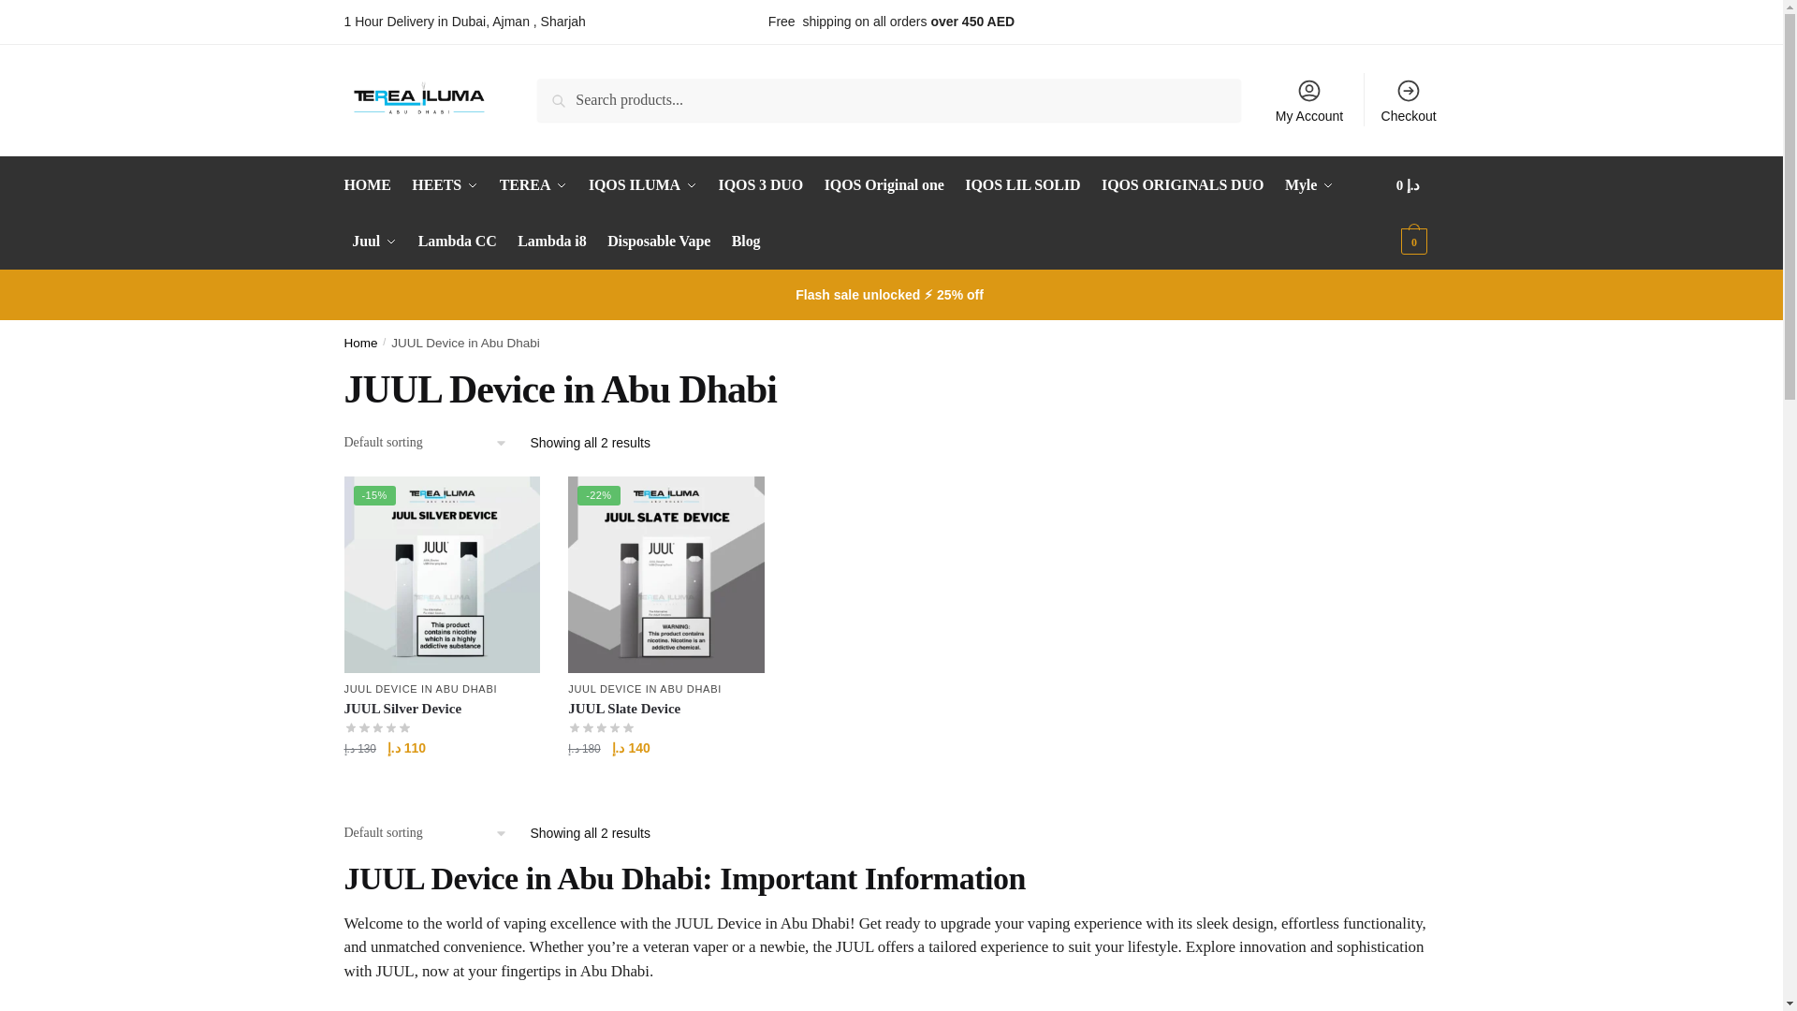 Image resolution: width=1797 pixels, height=1011 pixels. What do you see at coordinates (1308, 185) in the screenshot?
I see `Myle` at bounding box center [1308, 185].